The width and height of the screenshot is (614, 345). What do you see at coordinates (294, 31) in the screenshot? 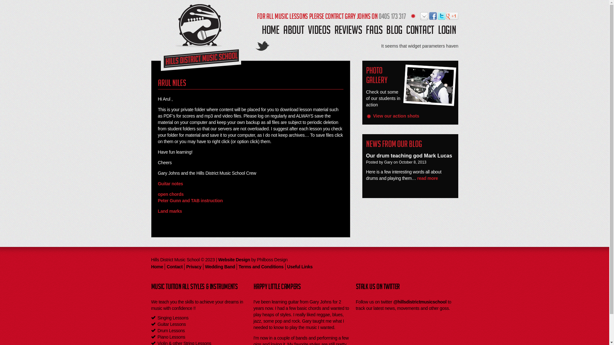
I see `ABOUT` at bounding box center [294, 31].